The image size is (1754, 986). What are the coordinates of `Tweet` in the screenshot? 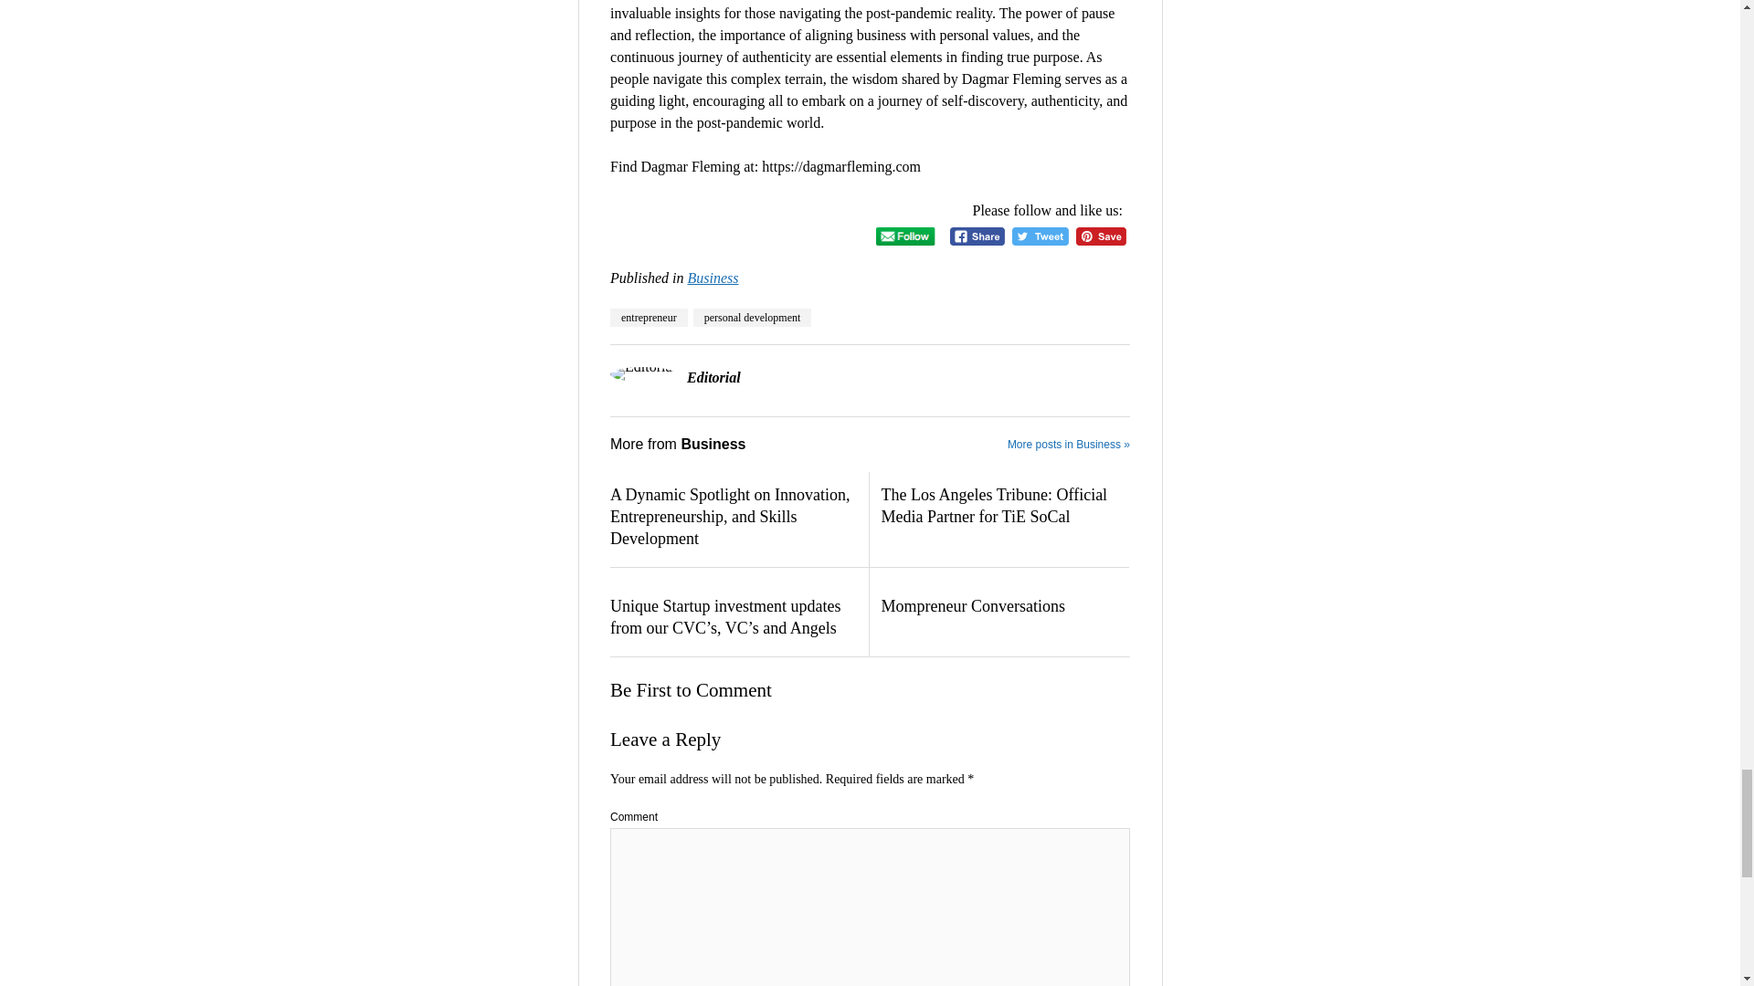 It's located at (1040, 237).